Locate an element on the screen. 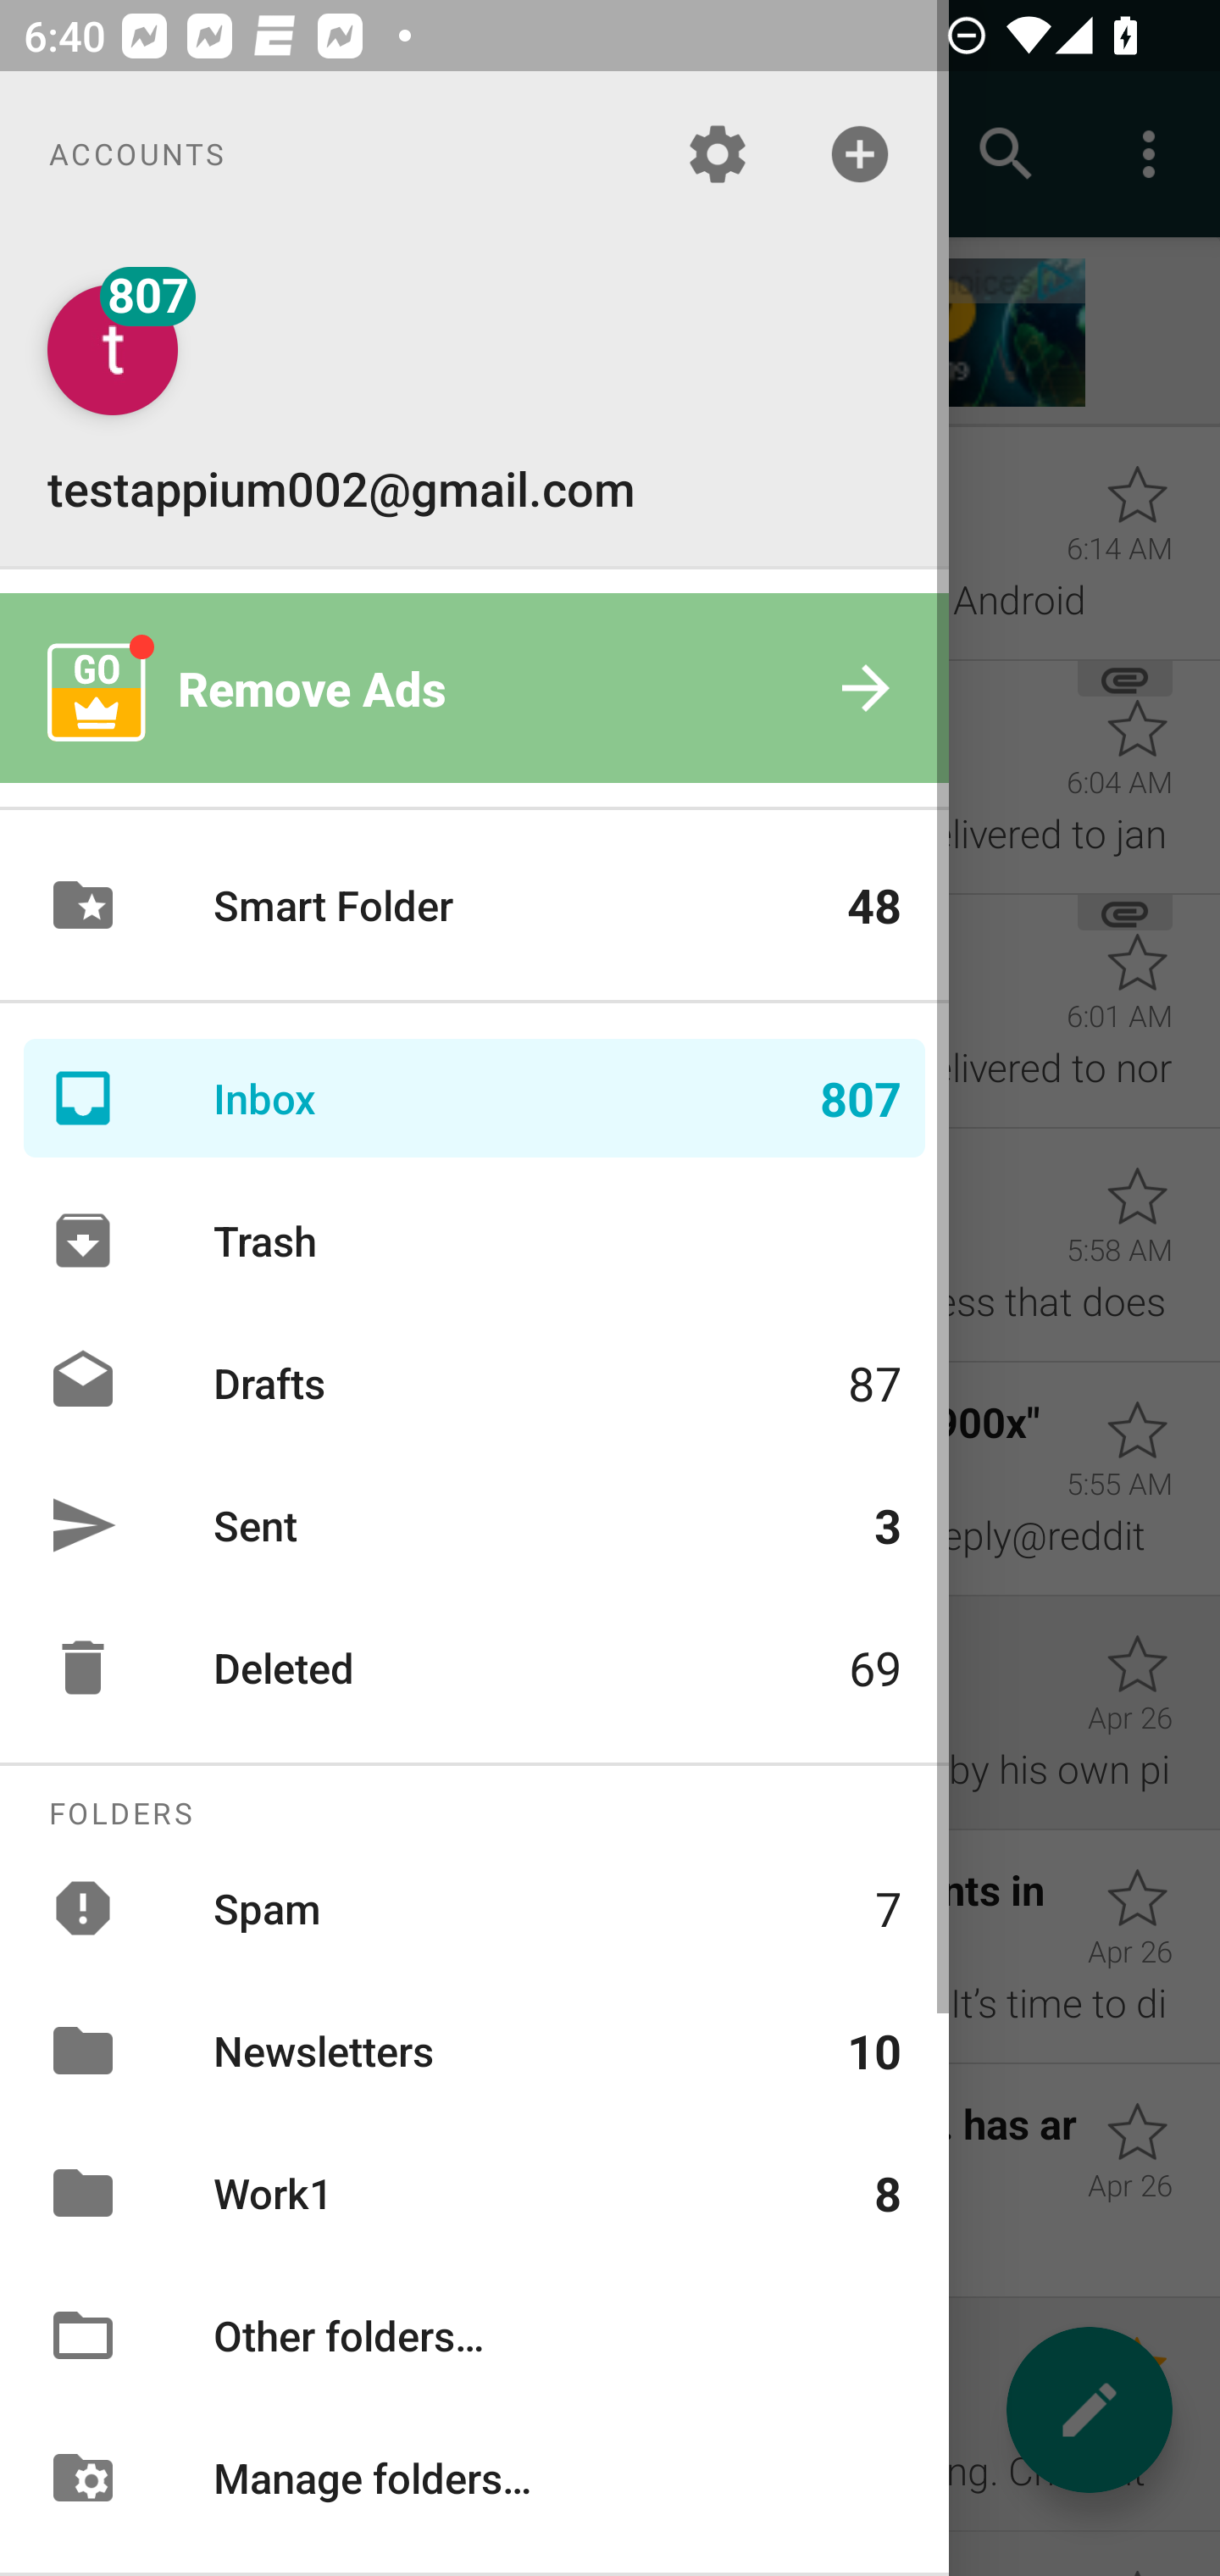  Drafts 87 is located at coordinates (474, 1381).